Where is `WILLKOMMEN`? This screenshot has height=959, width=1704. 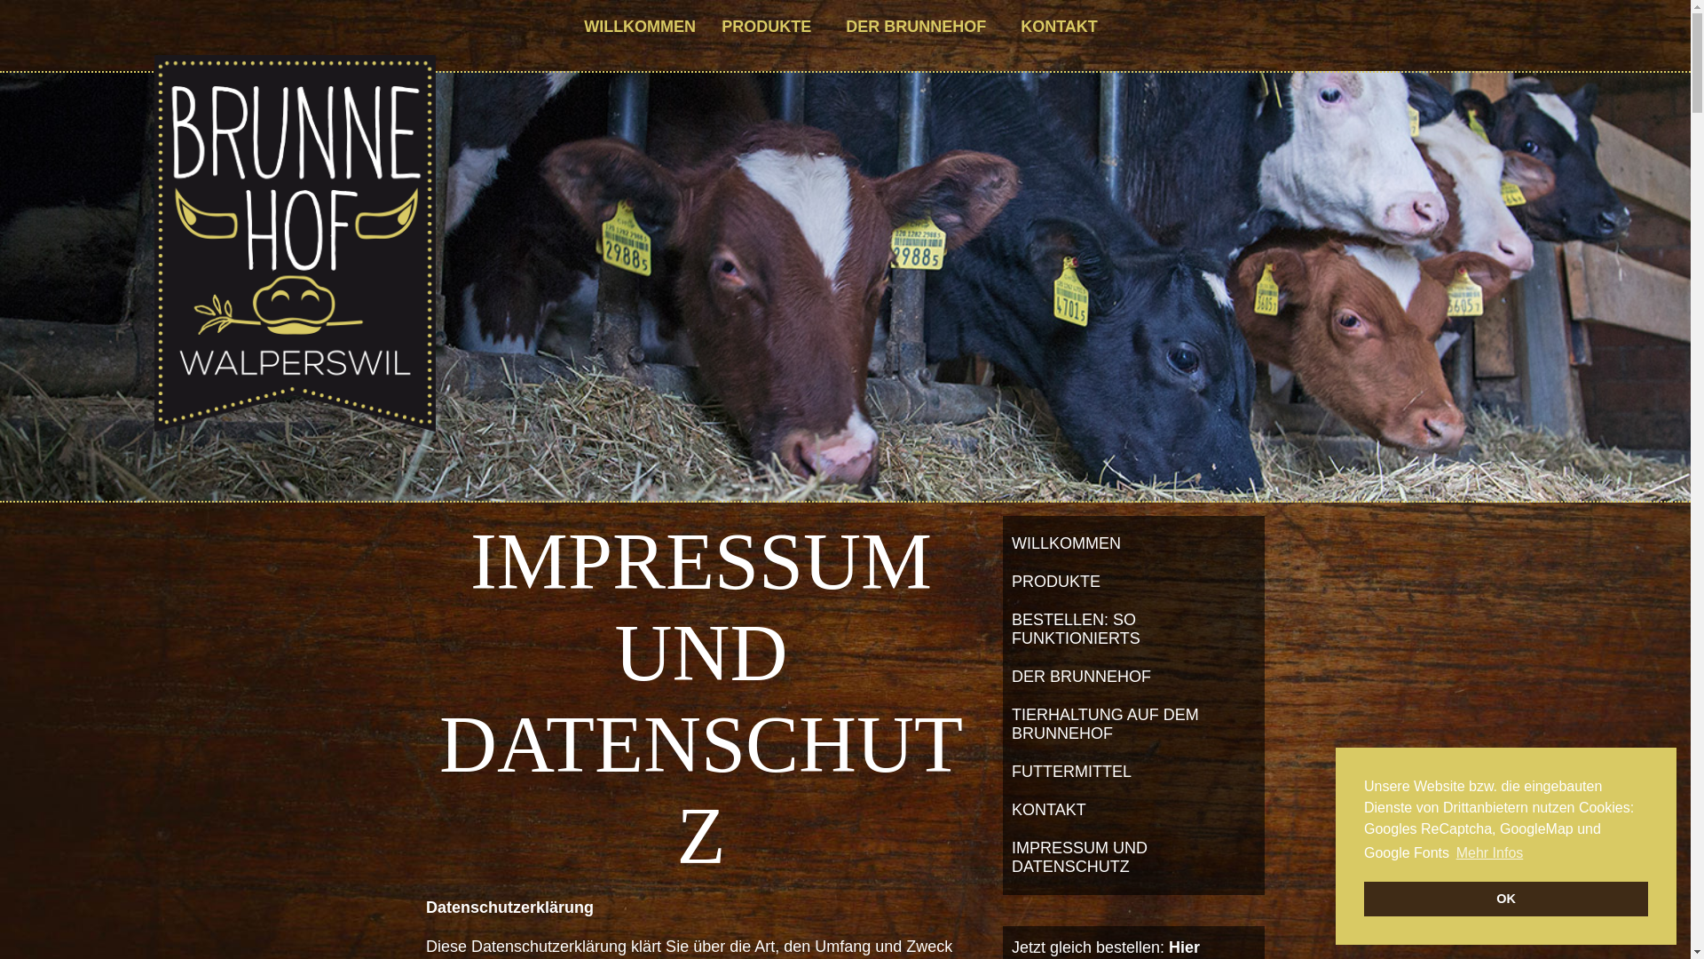 WILLKOMMEN is located at coordinates (1134, 543).